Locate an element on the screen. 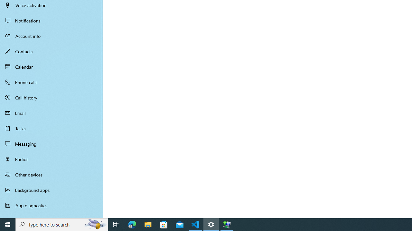 Image resolution: width=412 pixels, height=231 pixels. Call history is located at coordinates (51, 98).